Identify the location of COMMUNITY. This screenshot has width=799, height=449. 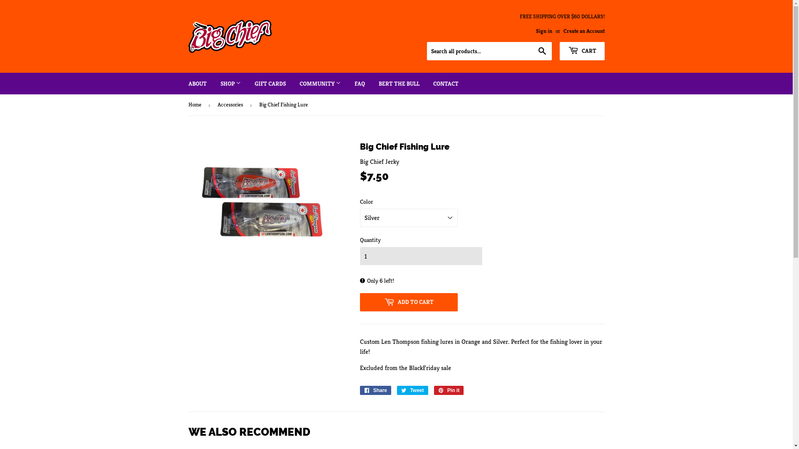
(320, 84).